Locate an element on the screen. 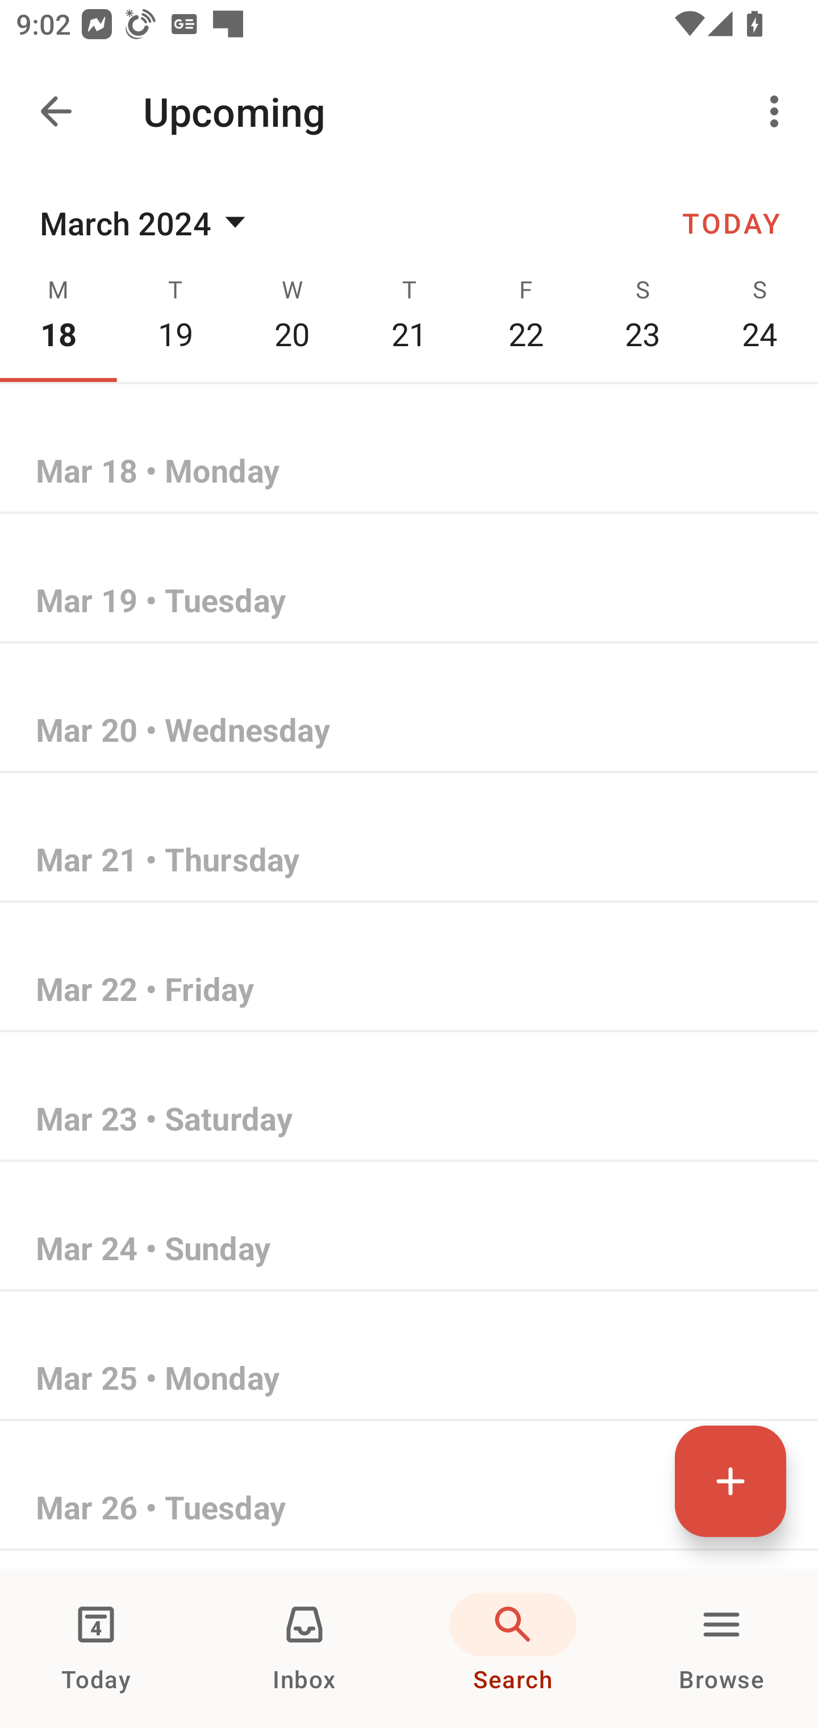 The width and height of the screenshot is (818, 1728). Mar 21 • Thursday is located at coordinates (409, 861).